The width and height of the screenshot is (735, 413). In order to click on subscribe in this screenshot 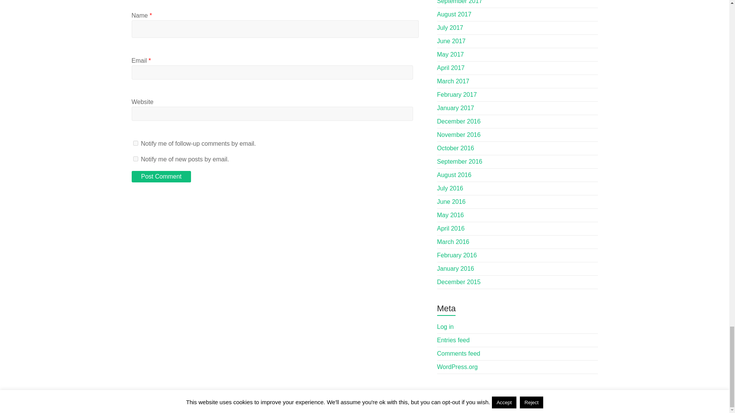, I will do `click(136, 143)`.